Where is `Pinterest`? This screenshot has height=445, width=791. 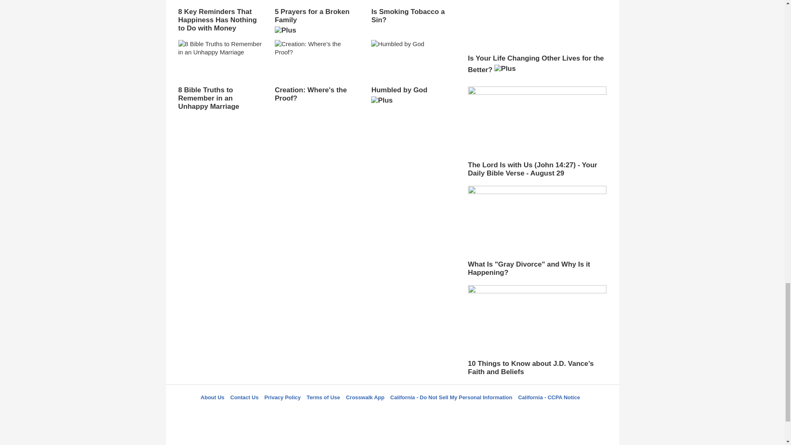 Pinterest is located at coordinates (412, 412).